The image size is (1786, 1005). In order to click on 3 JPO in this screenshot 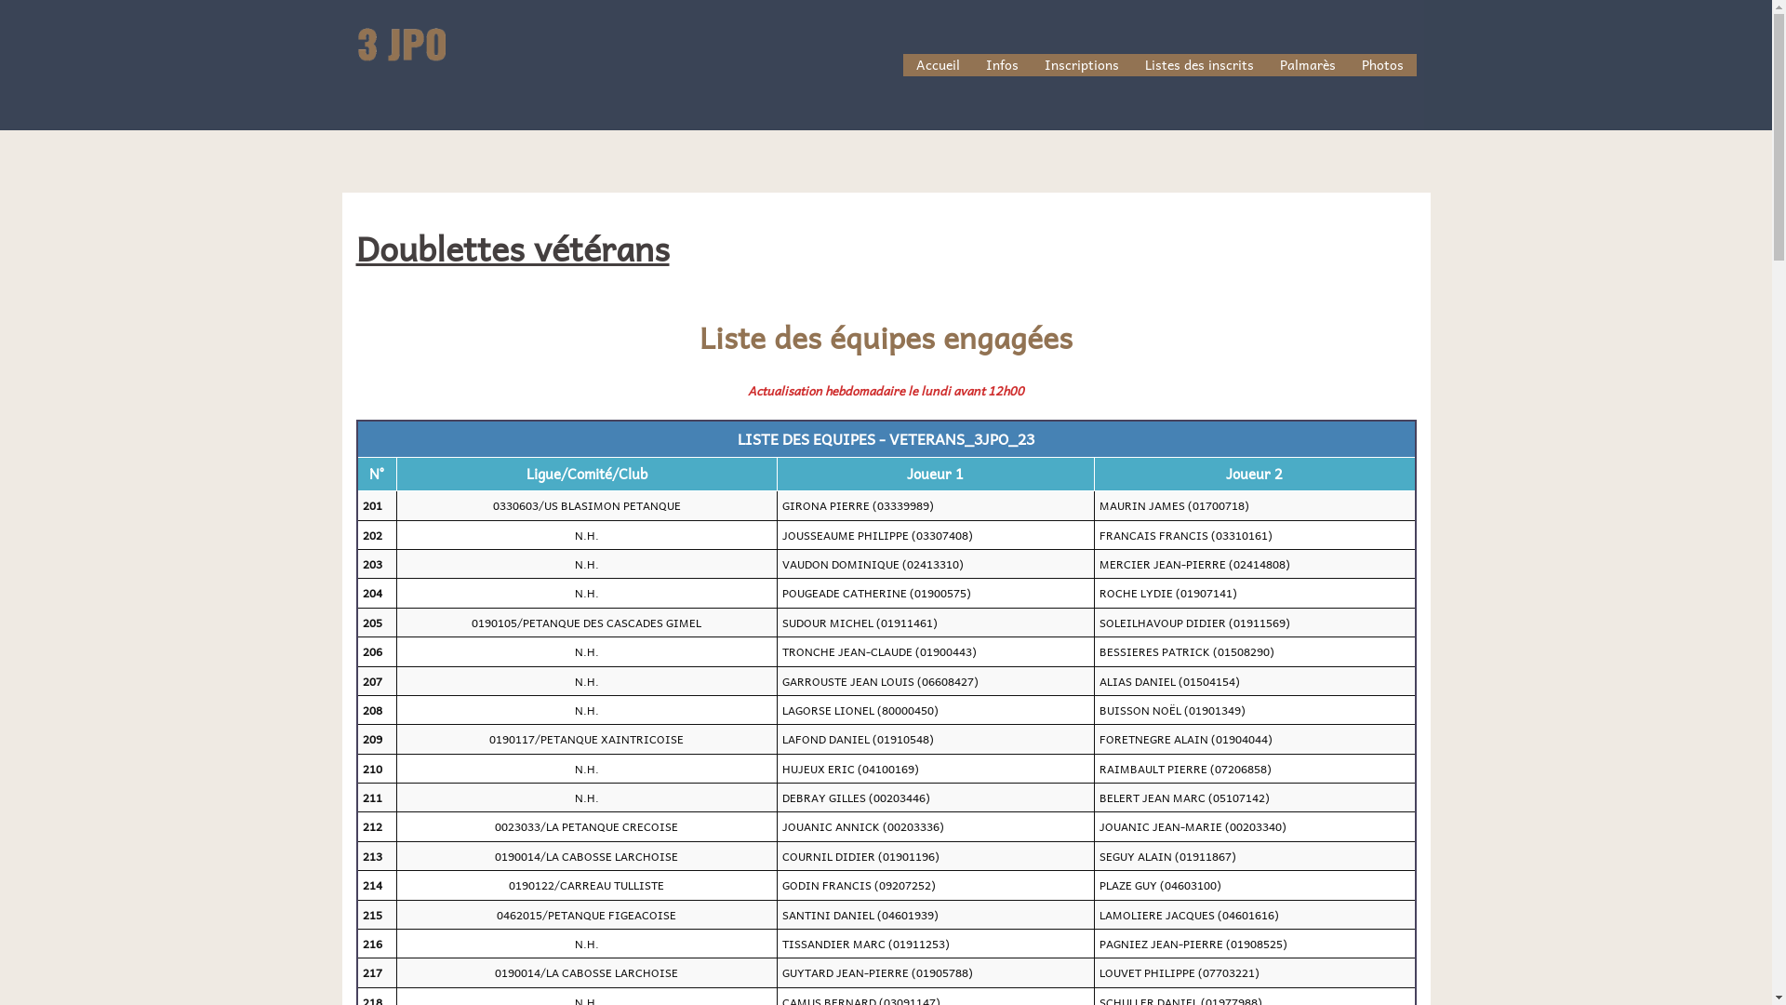, I will do `click(402, 62)`.